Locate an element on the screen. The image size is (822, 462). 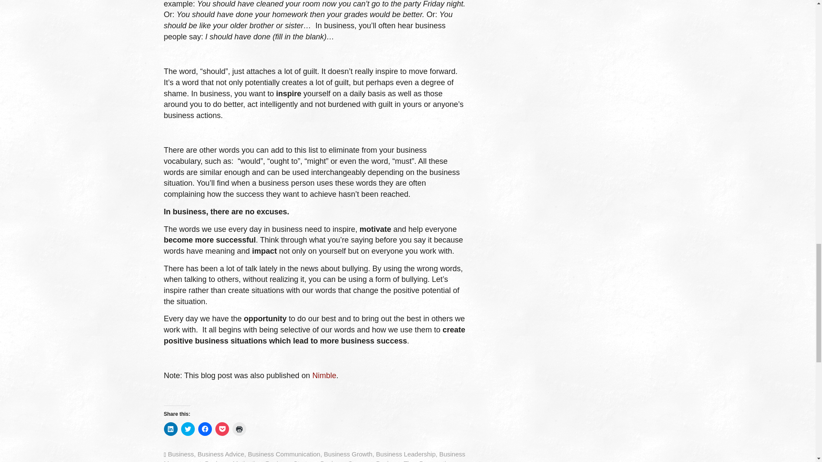
Business Tips is located at coordinates (396, 461).